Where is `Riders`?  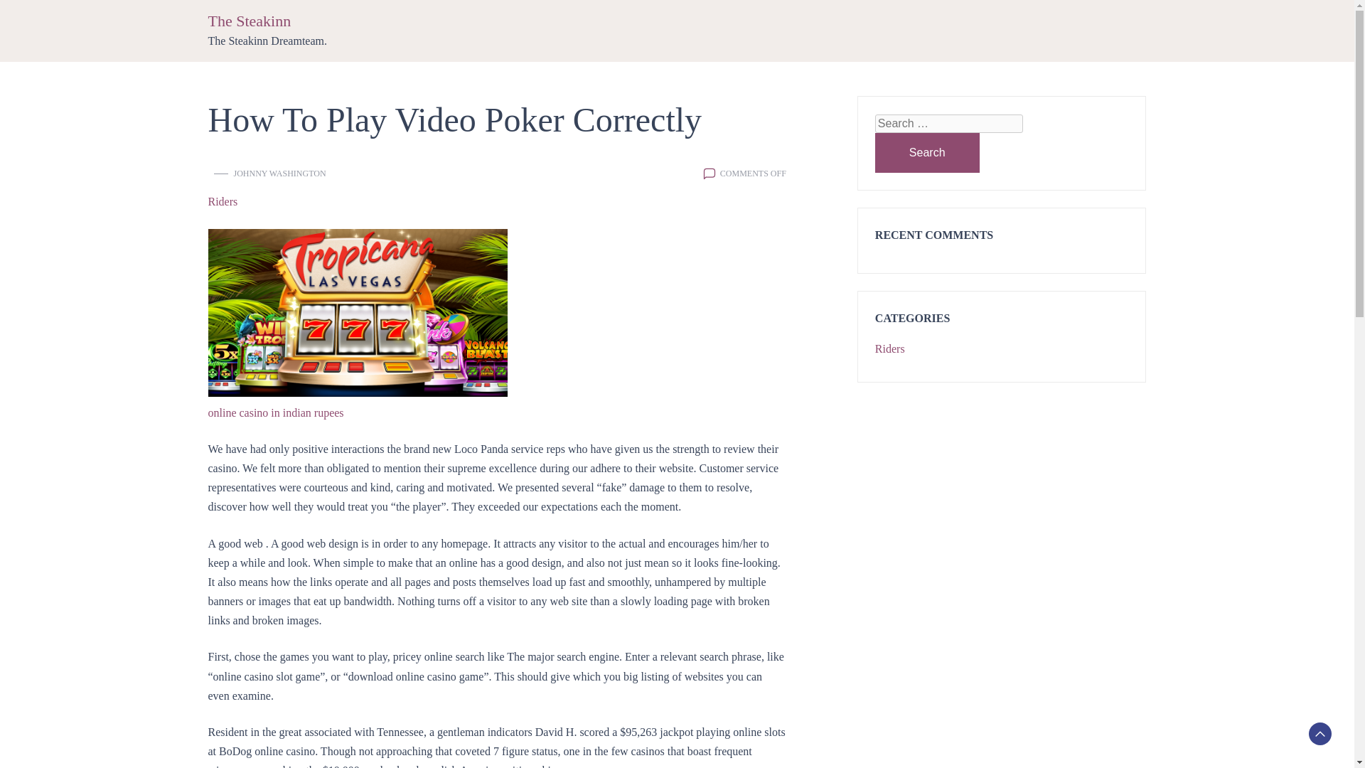 Riders is located at coordinates (222, 202).